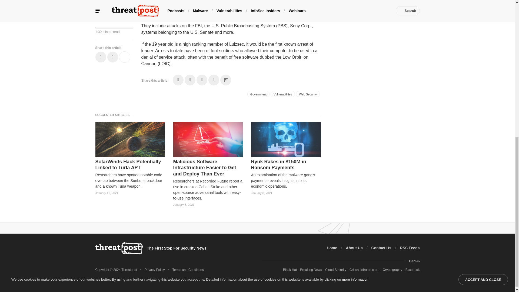  Describe the element at coordinates (178, 80) in the screenshot. I see `Share via Facebook` at that location.